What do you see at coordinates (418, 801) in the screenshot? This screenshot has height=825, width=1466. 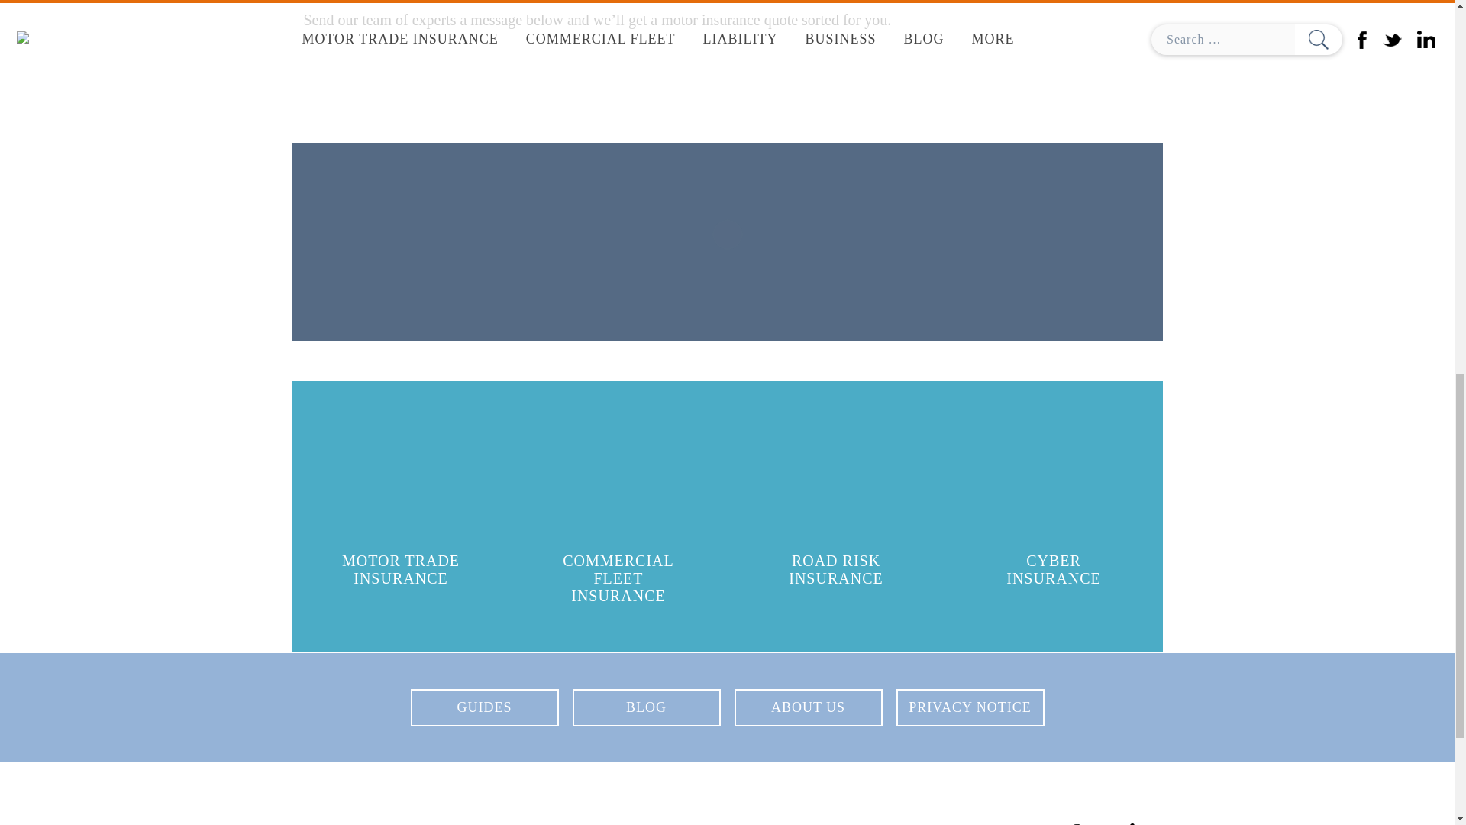 I see `Tradesure Insurance` at bounding box center [418, 801].